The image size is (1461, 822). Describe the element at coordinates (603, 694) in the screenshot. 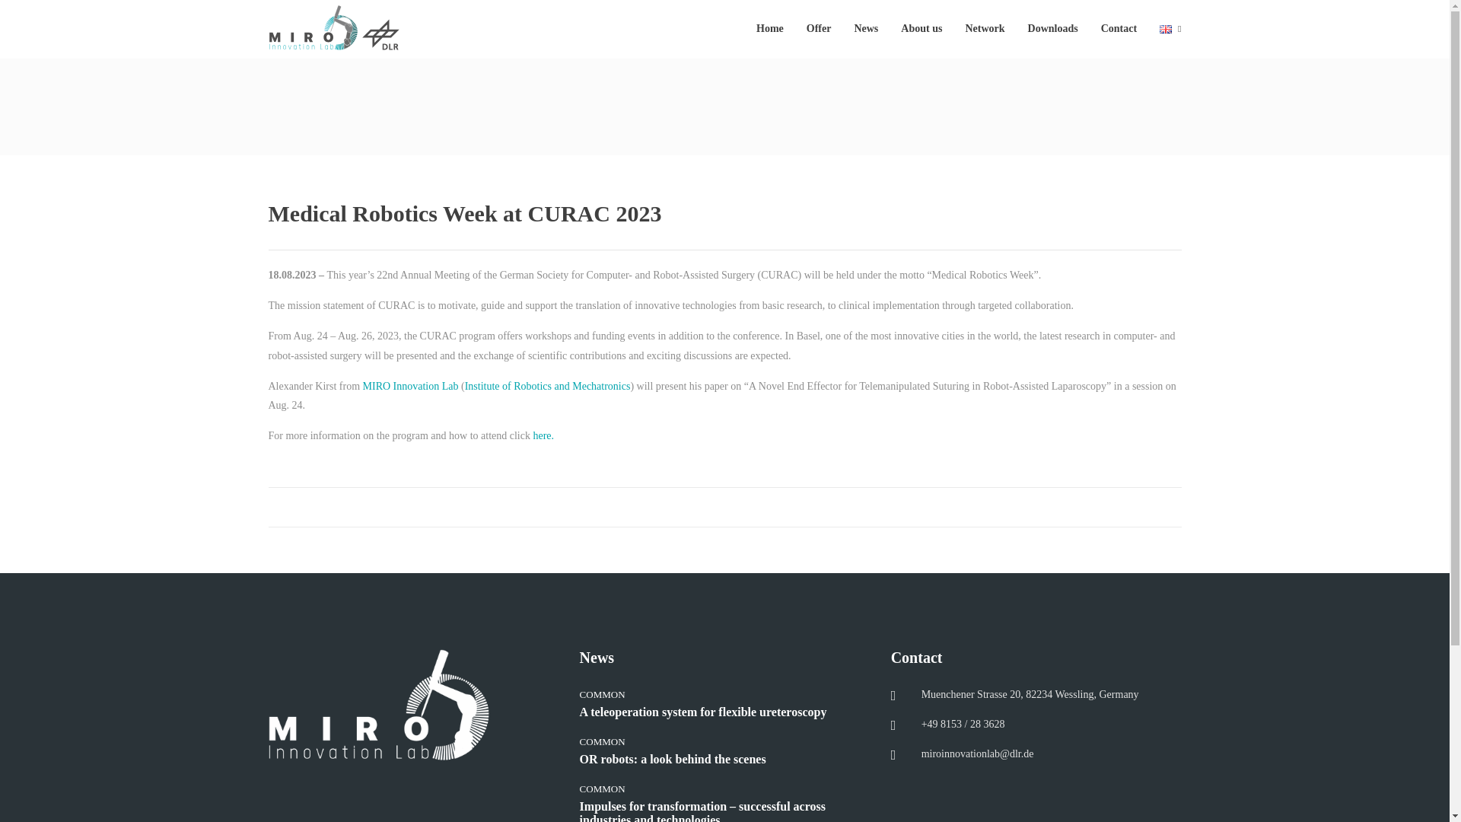

I see `COMMON` at that location.